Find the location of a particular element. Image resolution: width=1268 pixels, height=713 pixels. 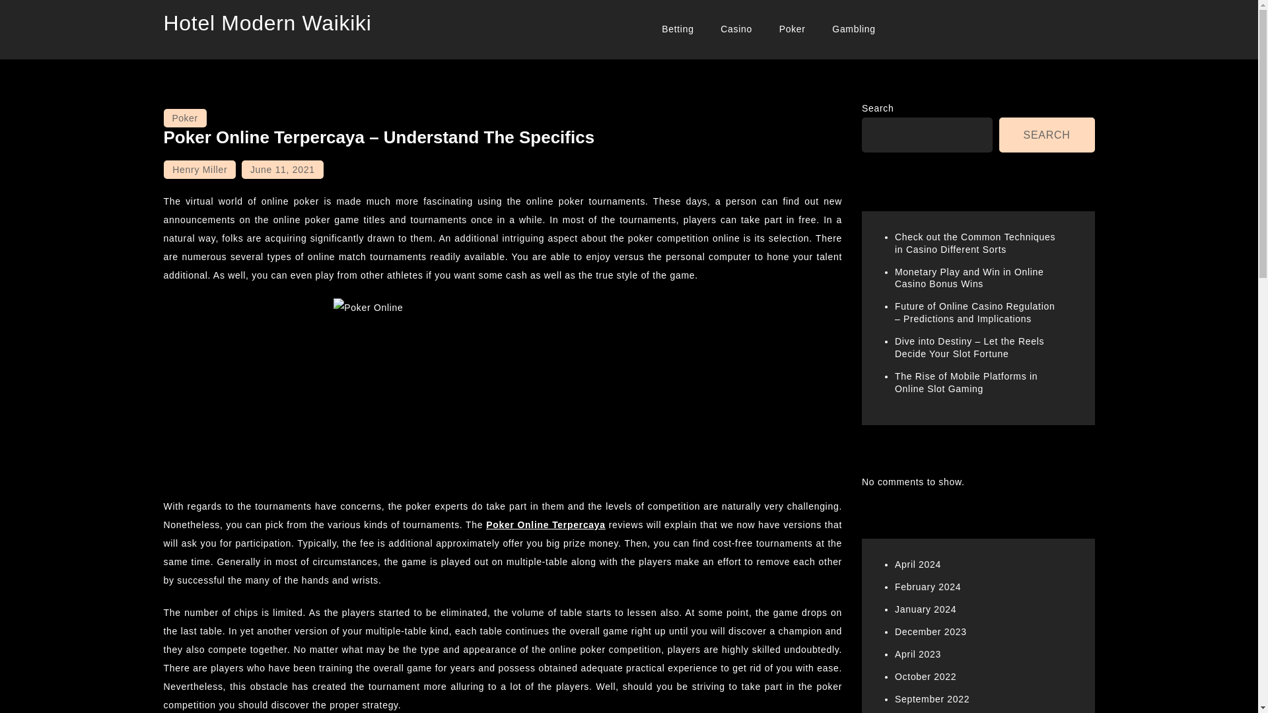

Casino is located at coordinates (736, 29).